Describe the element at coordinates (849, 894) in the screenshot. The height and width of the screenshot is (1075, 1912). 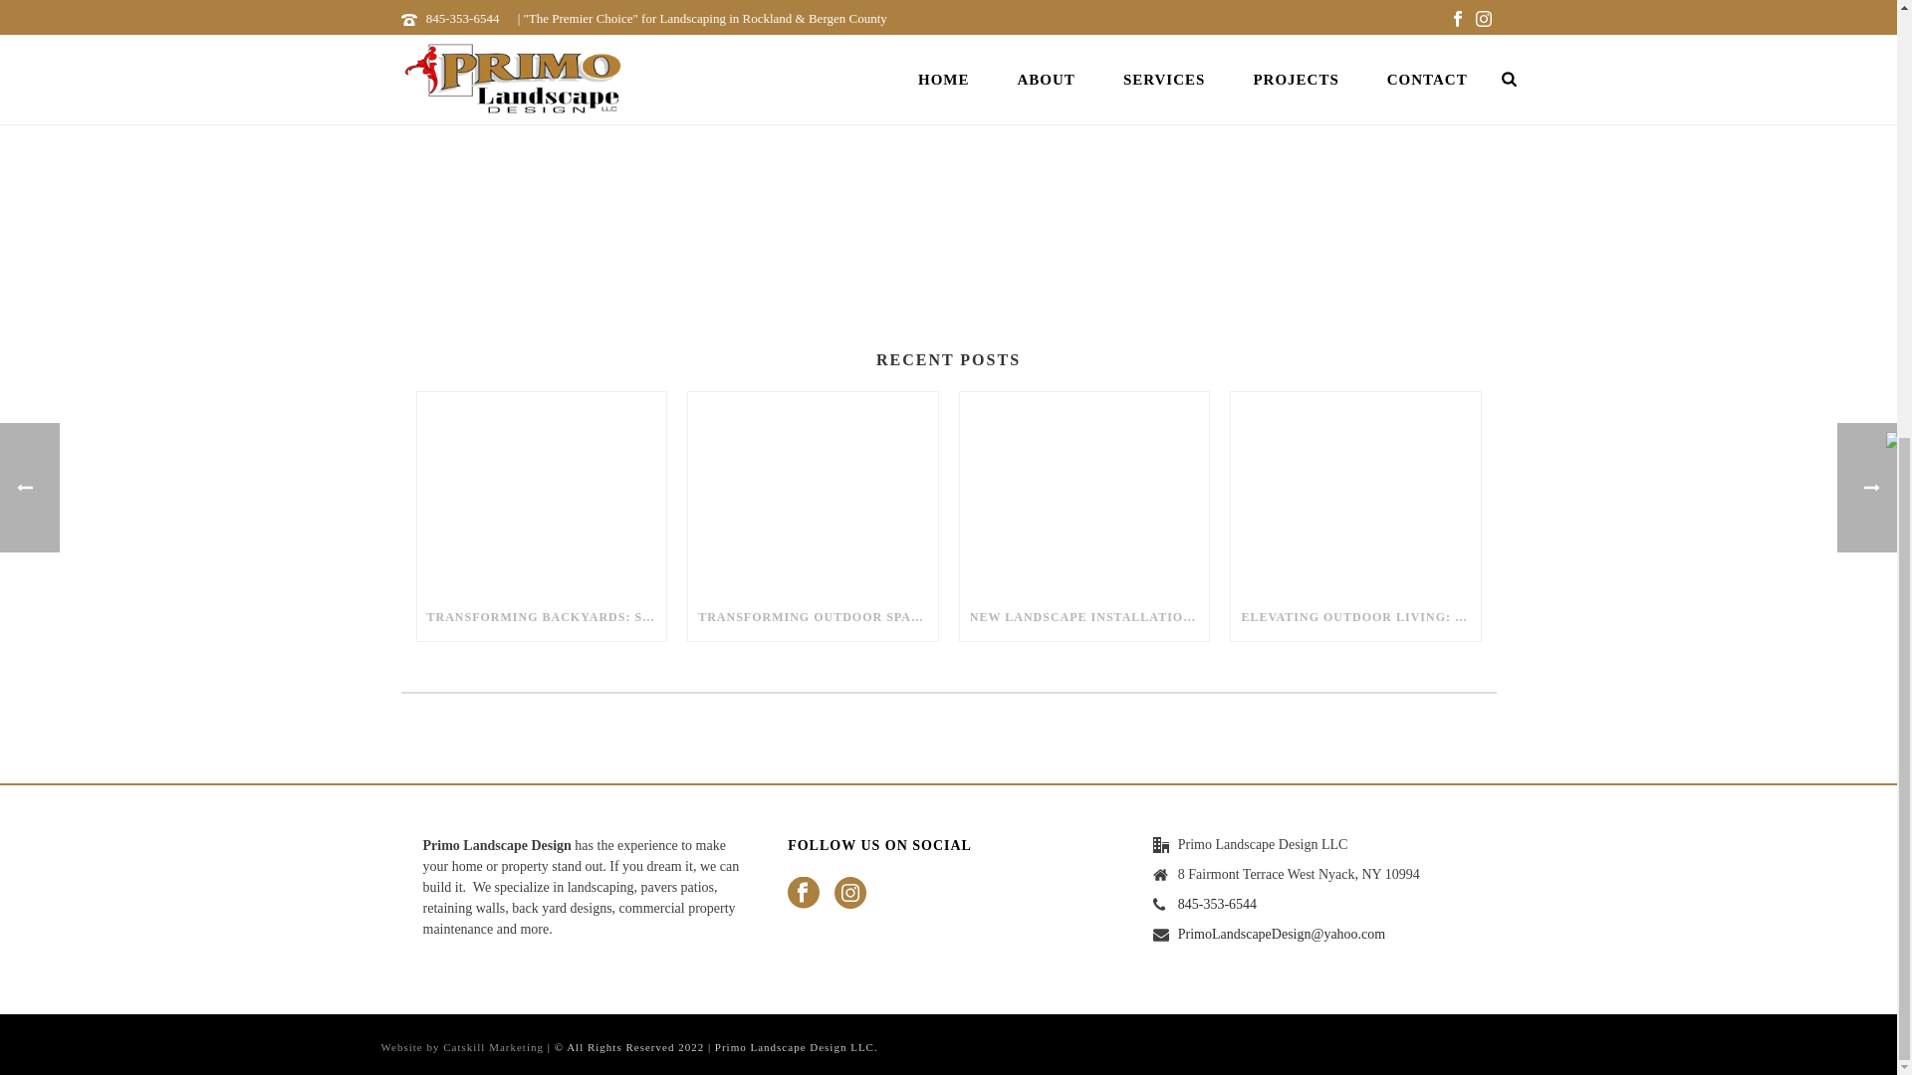
I see `Facebook instagram` at that location.